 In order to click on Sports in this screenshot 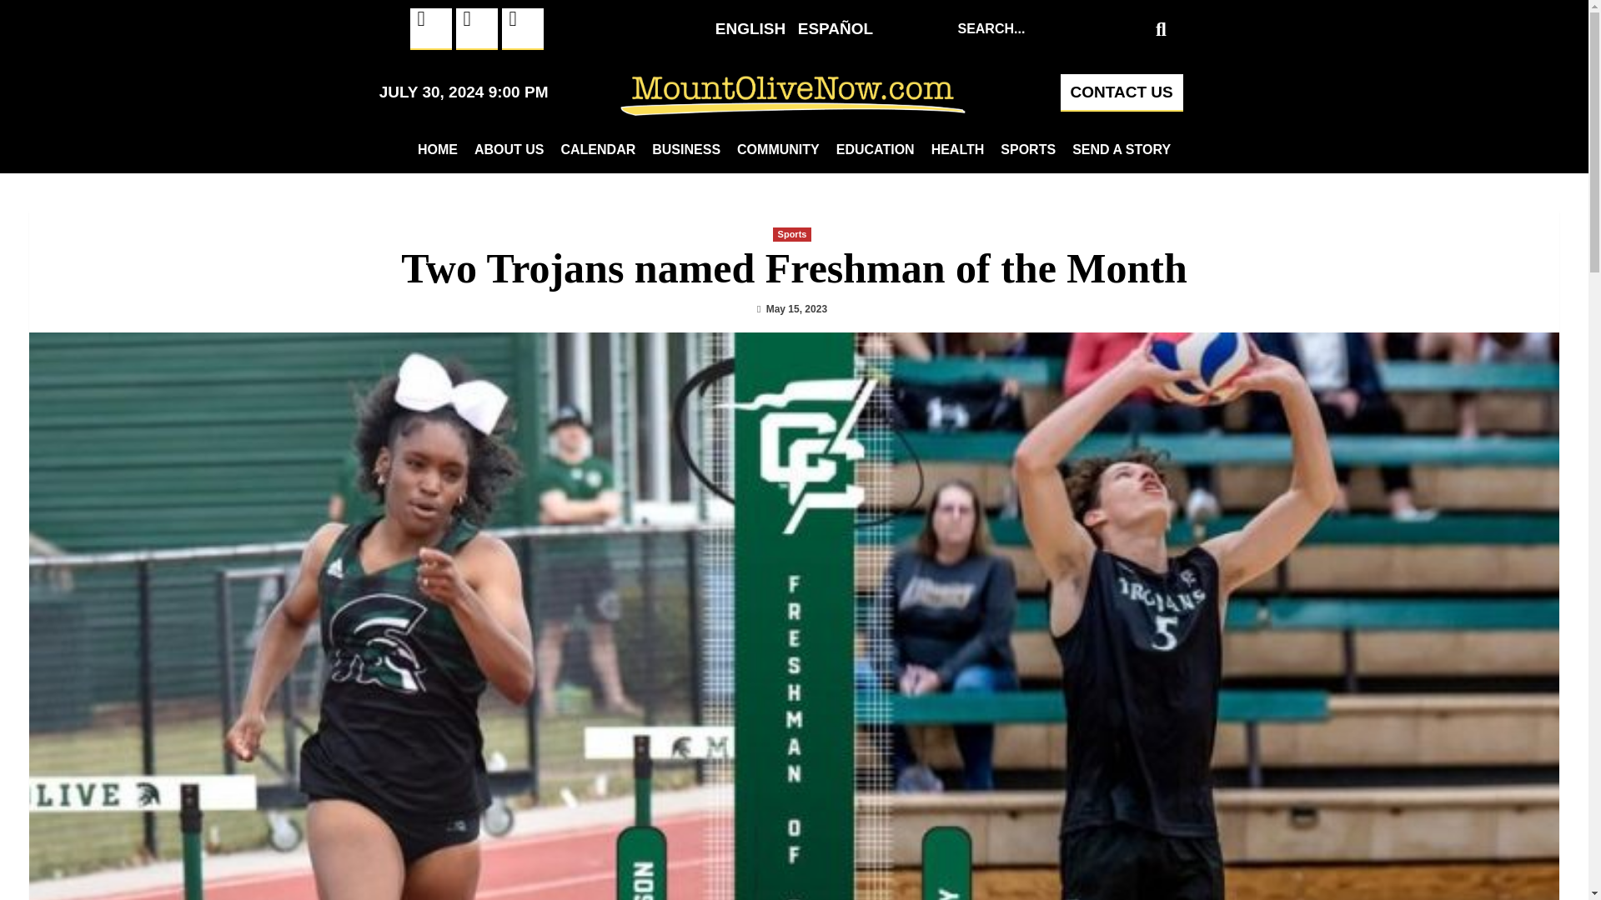, I will do `click(792, 235)`.